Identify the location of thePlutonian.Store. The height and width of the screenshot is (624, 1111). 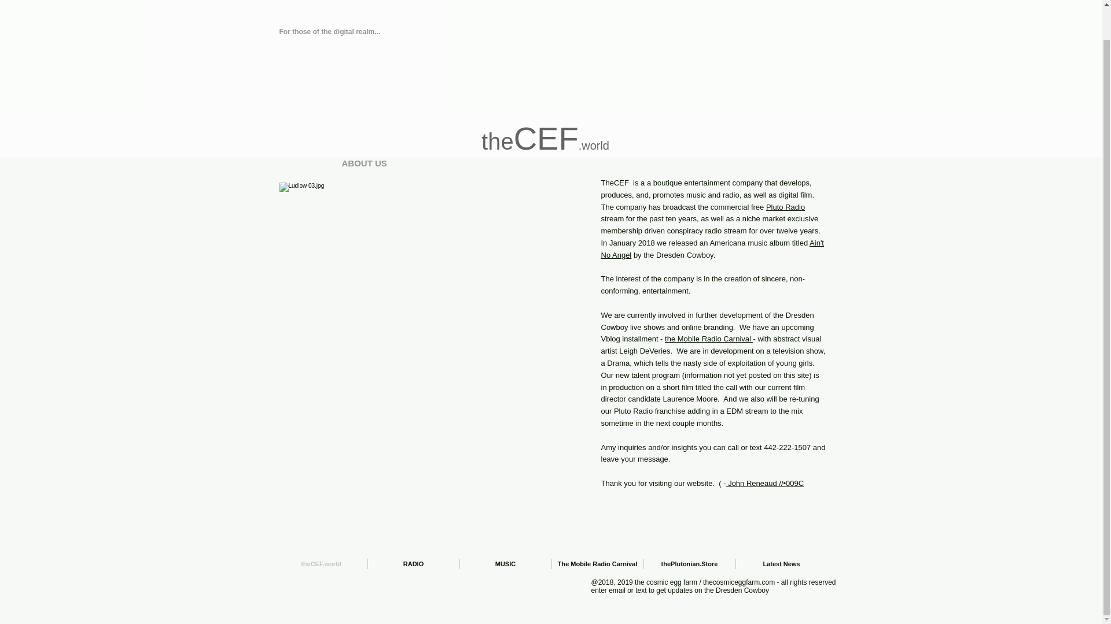
(689, 563).